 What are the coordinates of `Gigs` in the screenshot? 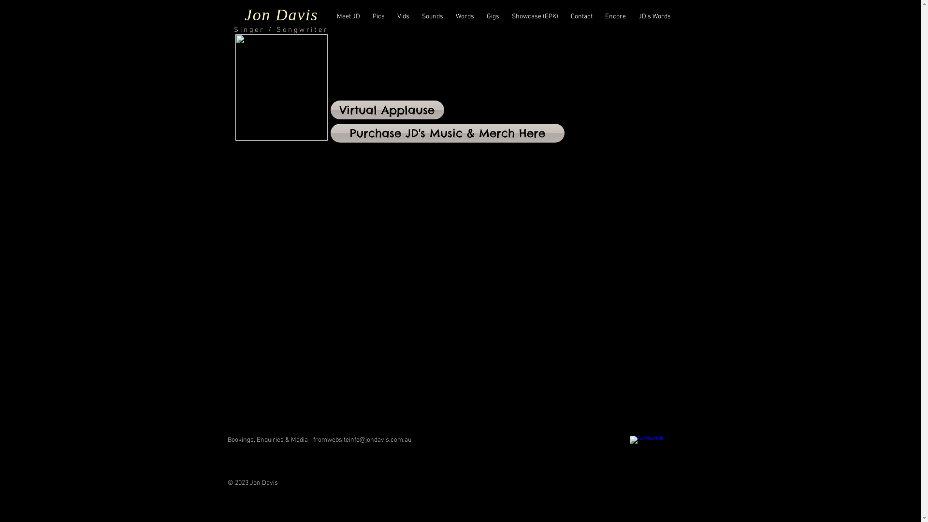 It's located at (493, 16).